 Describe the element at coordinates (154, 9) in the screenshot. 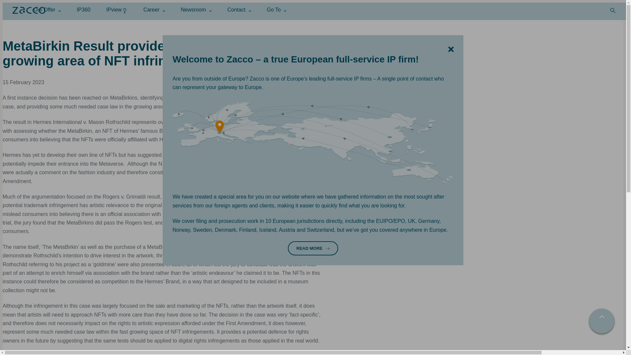

I see `Career` at that location.